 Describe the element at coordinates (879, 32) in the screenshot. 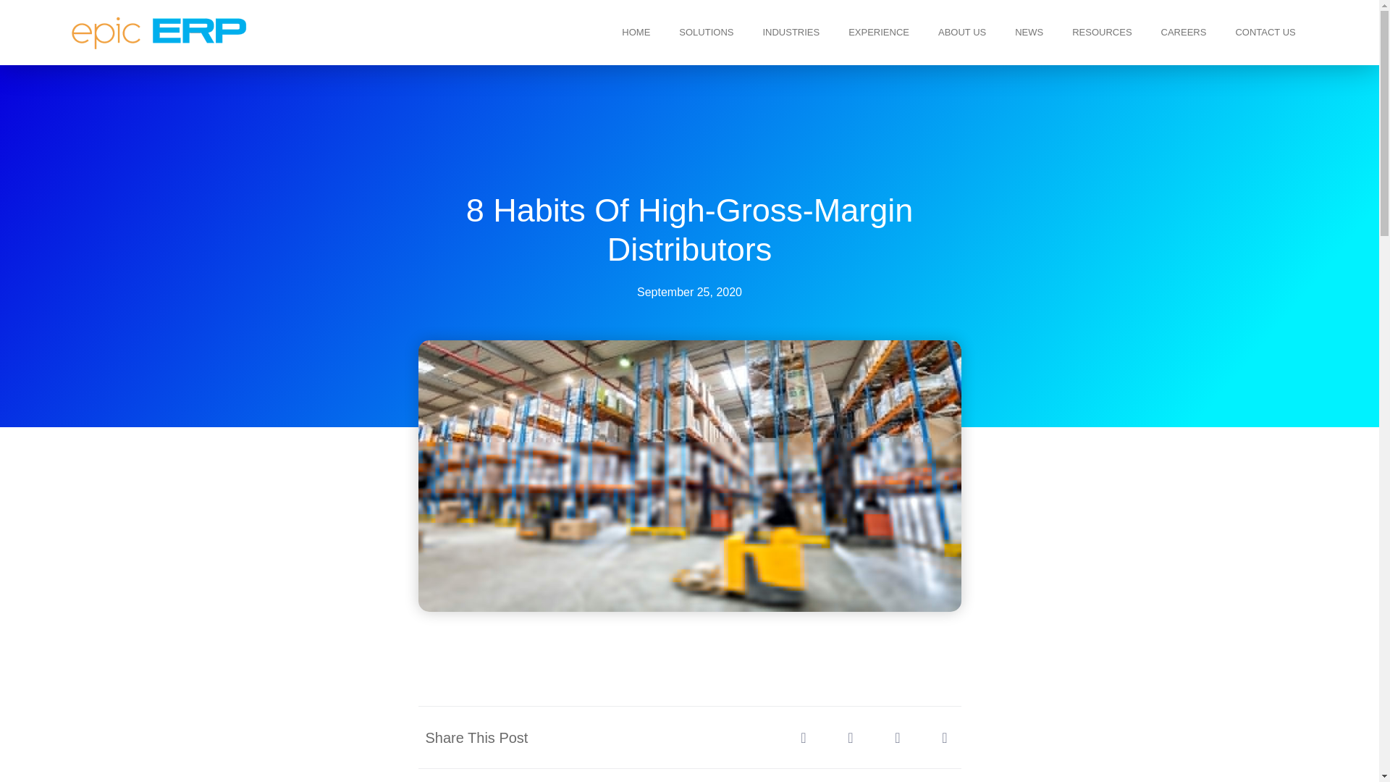

I see `EXPERIENCE` at that location.